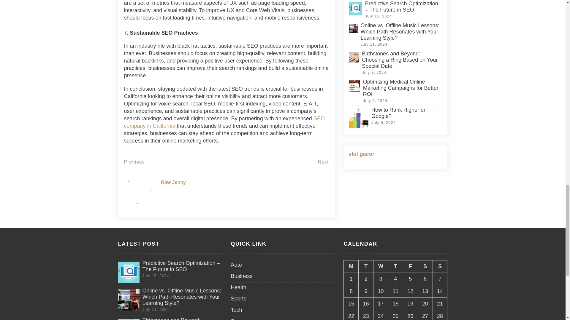 This screenshot has height=320, width=570. I want to click on Sunday, so click(440, 266).